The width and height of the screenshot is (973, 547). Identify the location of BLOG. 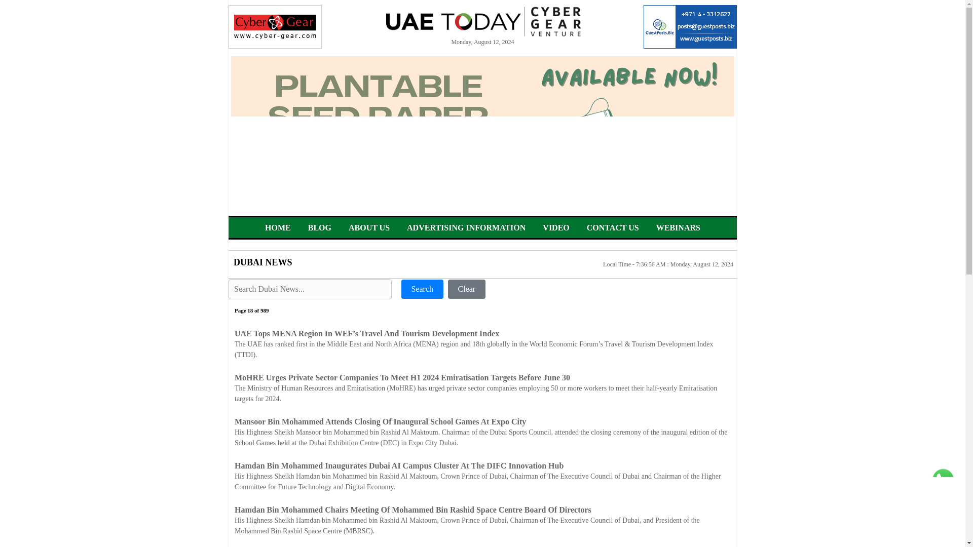
(320, 227).